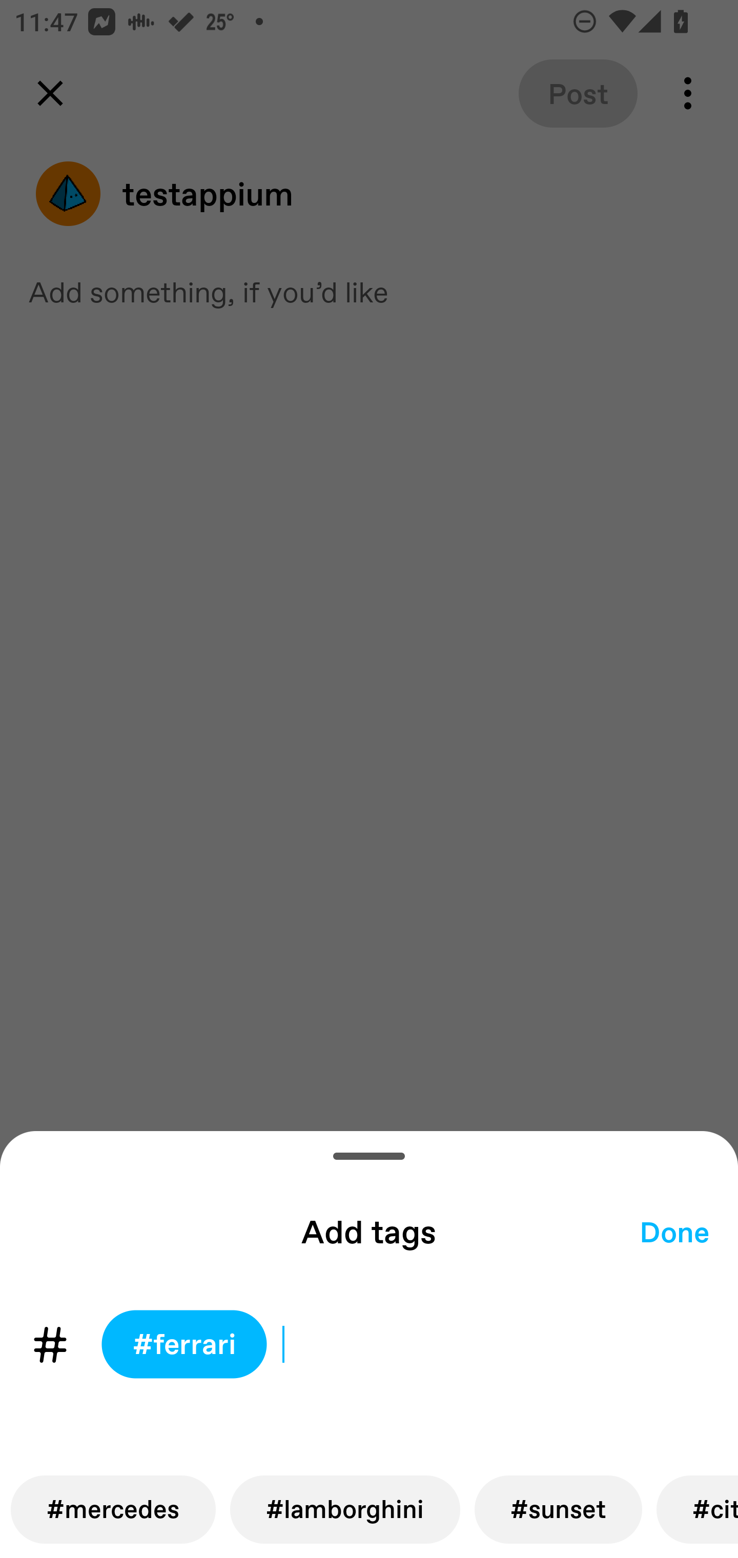  What do you see at coordinates (113, 1509) in the screenshot?
I see `#mercedes` at bounding box center [113, 1509].